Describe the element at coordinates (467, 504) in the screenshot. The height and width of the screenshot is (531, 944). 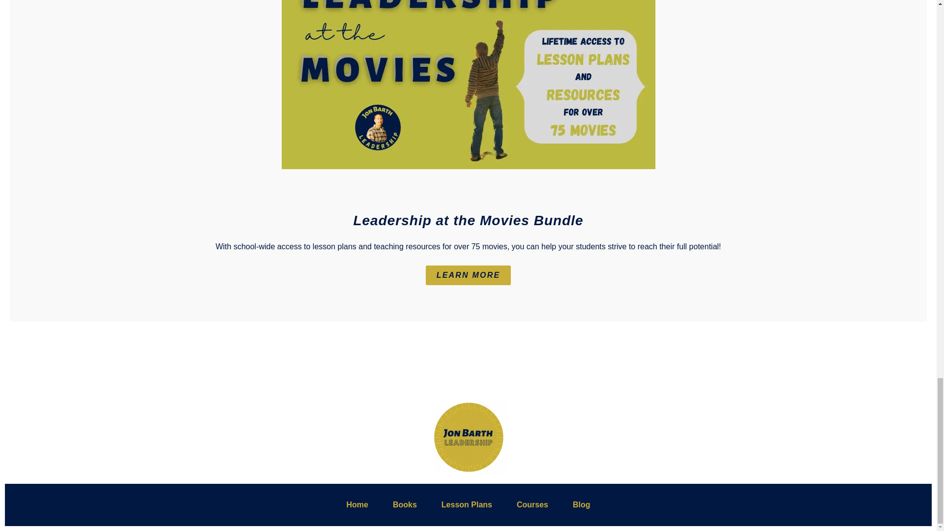
I see `Lesson Plans` at that location.